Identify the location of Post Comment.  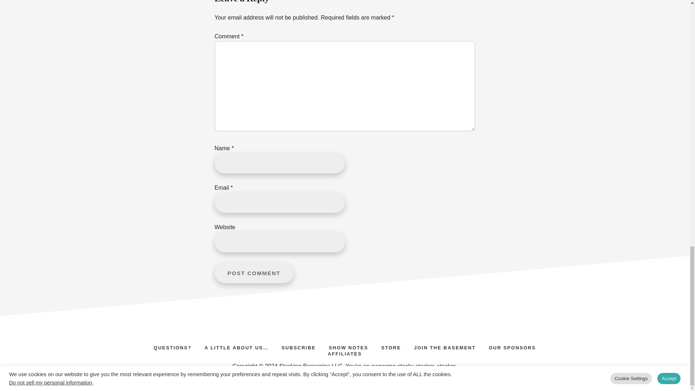
(253, 272).